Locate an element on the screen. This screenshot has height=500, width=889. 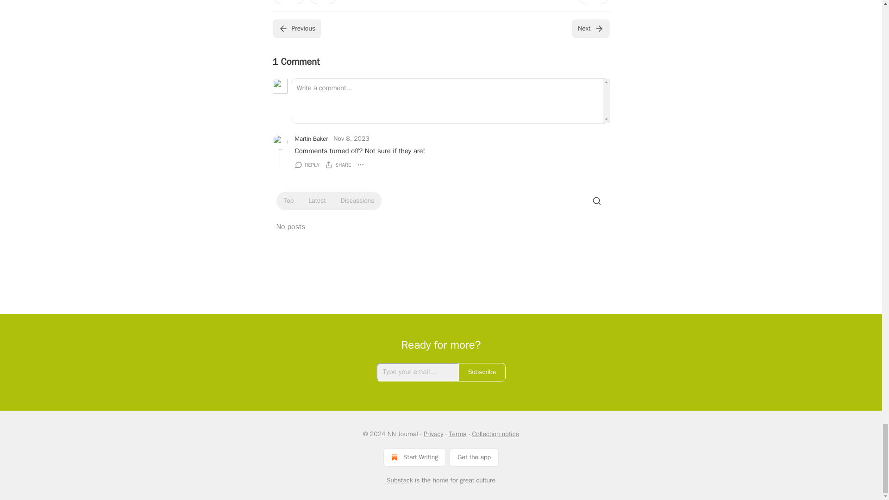
1 is located at coordinates (323, 2).